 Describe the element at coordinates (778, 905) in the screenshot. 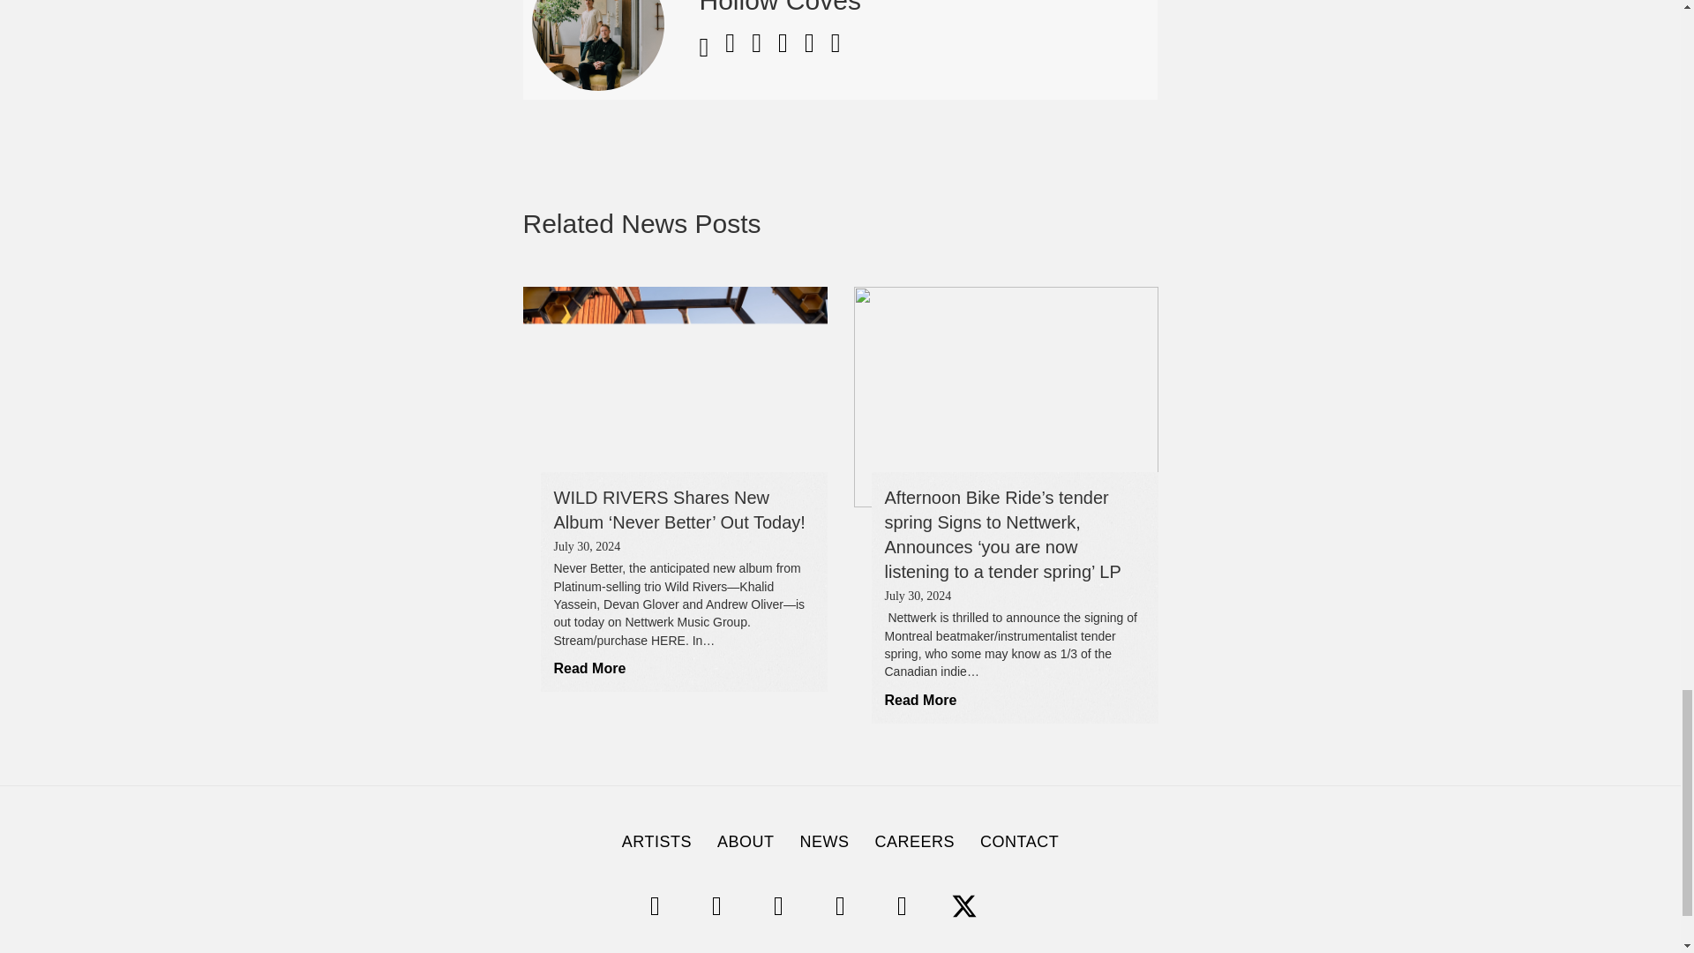

I see `TikTok` at that location.